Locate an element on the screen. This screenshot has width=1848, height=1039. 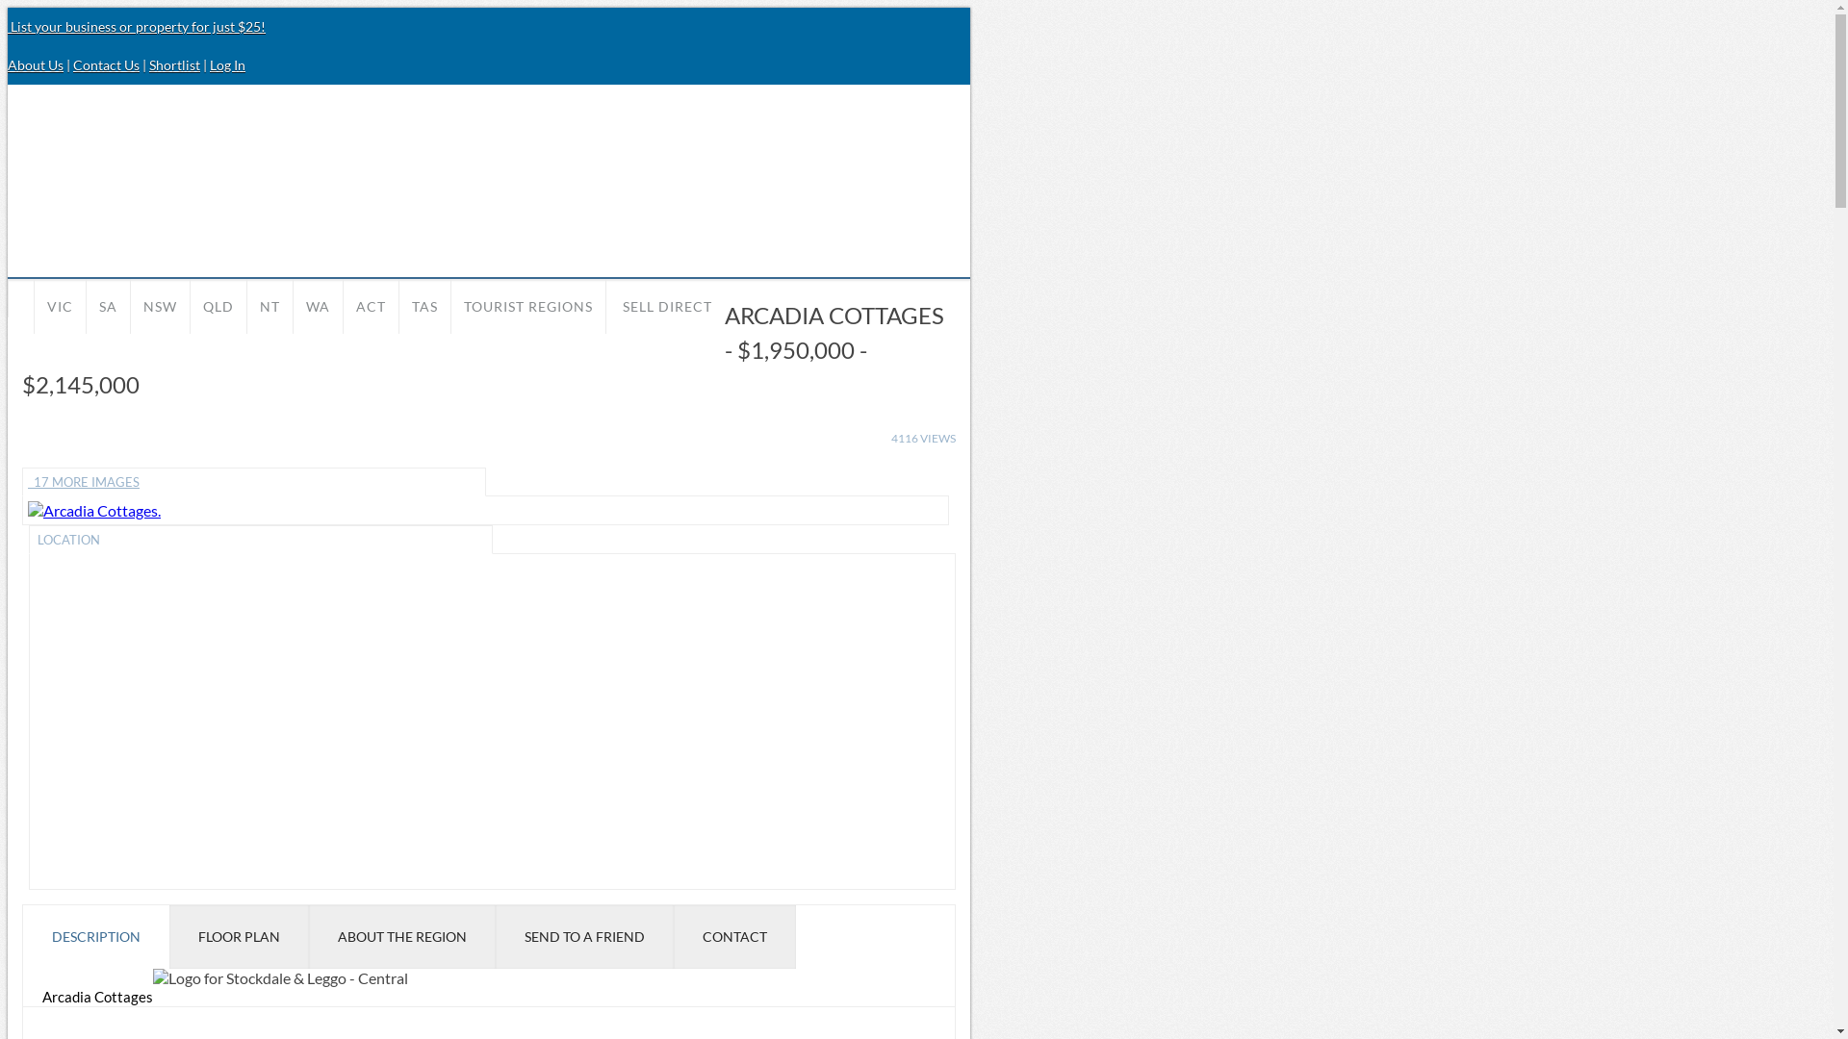
 SELL DIRECT is located at coordinates (666, 306).